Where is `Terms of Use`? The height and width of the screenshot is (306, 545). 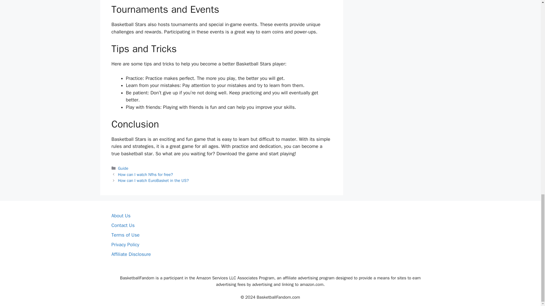 Terms of Use is located at coordinates (125, 235).